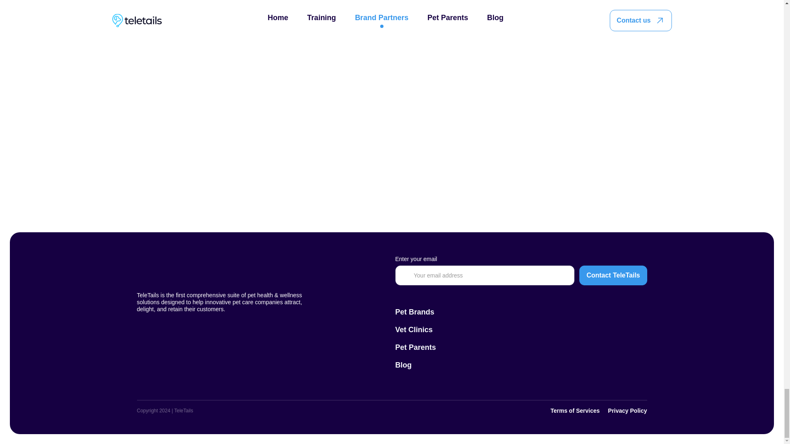 The image size is (790, 444). I want to click on Submit, so click(438, 164).